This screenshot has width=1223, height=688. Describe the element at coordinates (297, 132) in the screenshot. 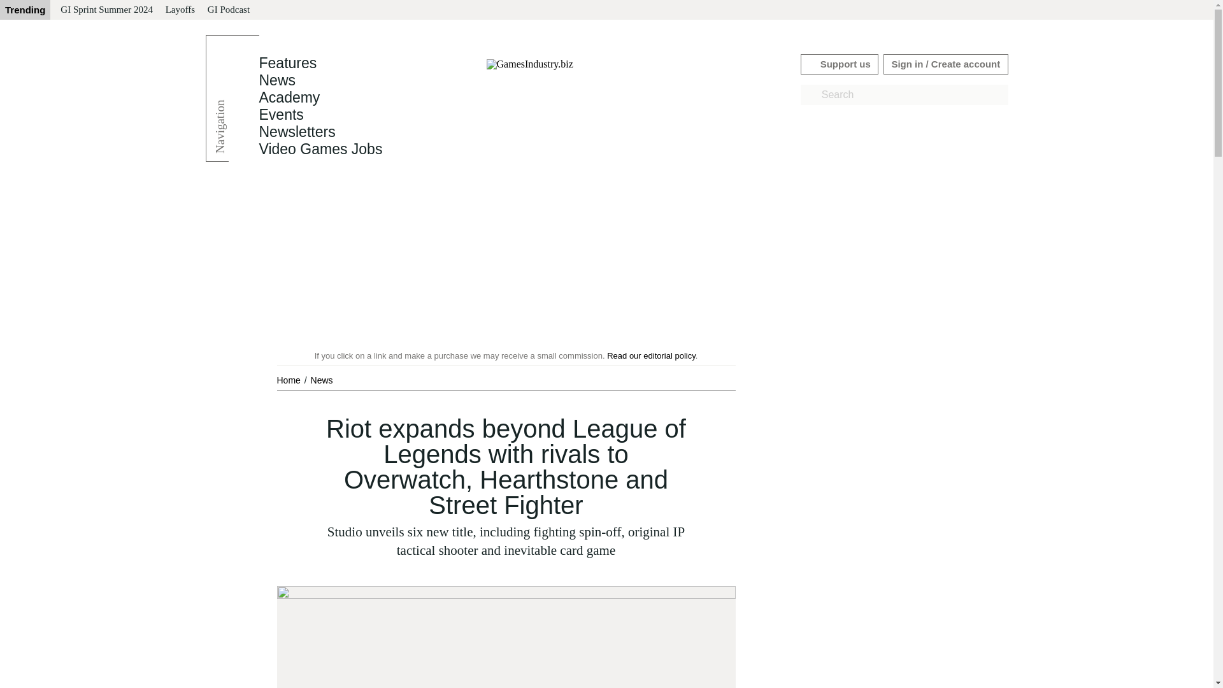

I see `Newsletters` at that location.